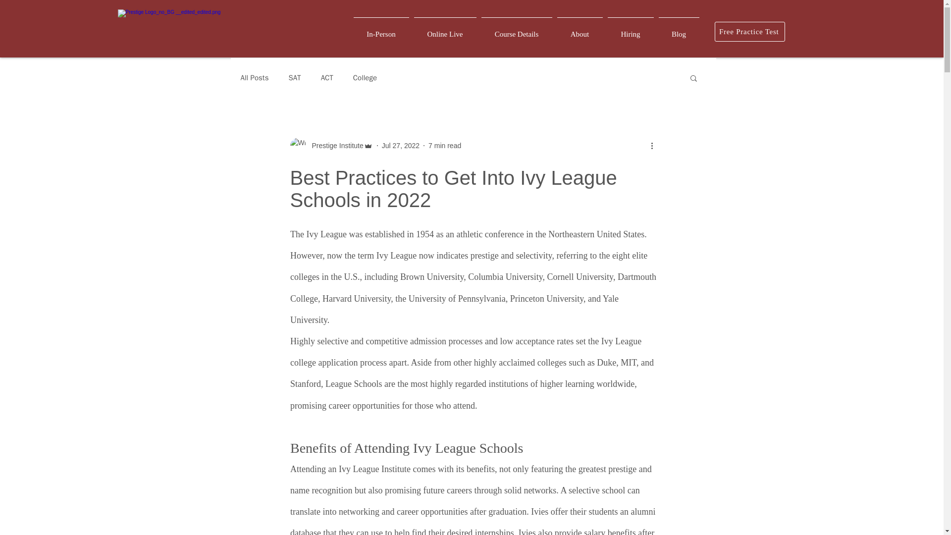 This screenshot has height=535, width=951. What do you see at coordinates (294, 78) in the screenshot?
I see `SAT` at bounding box center [294, 78].